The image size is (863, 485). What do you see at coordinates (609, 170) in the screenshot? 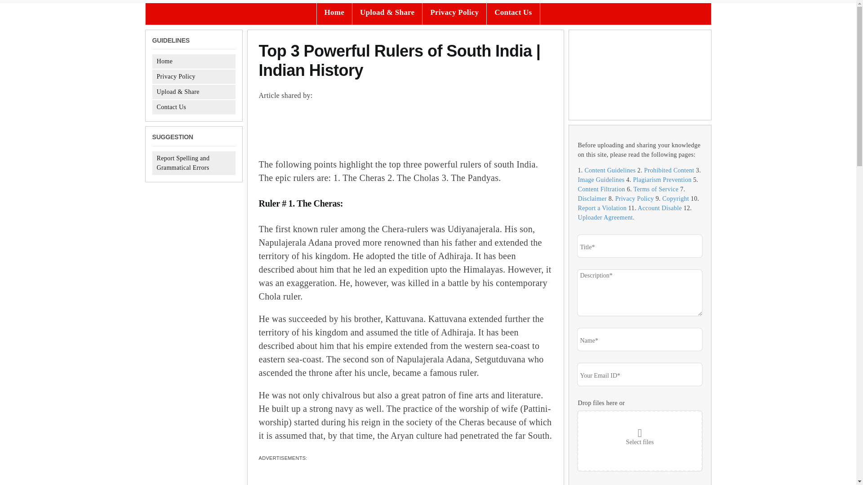
I see `Content Guidelines` at bounding box center [609, 170].